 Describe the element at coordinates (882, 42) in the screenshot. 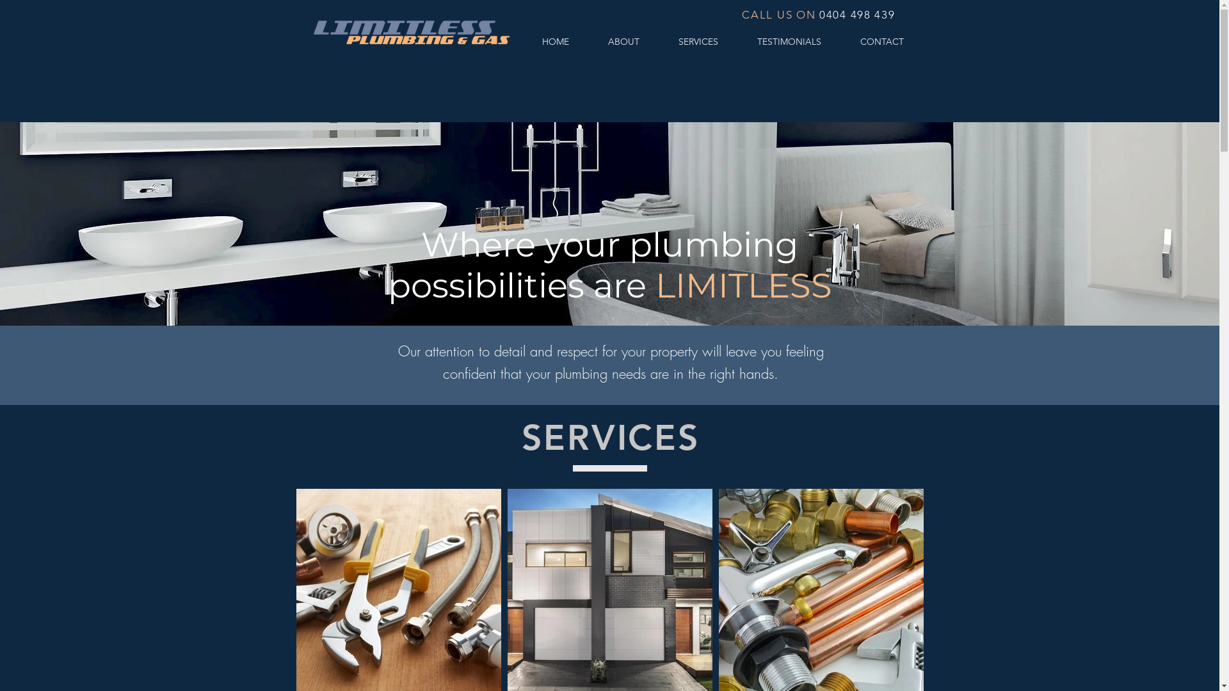

I see `CONTACT` at that location.